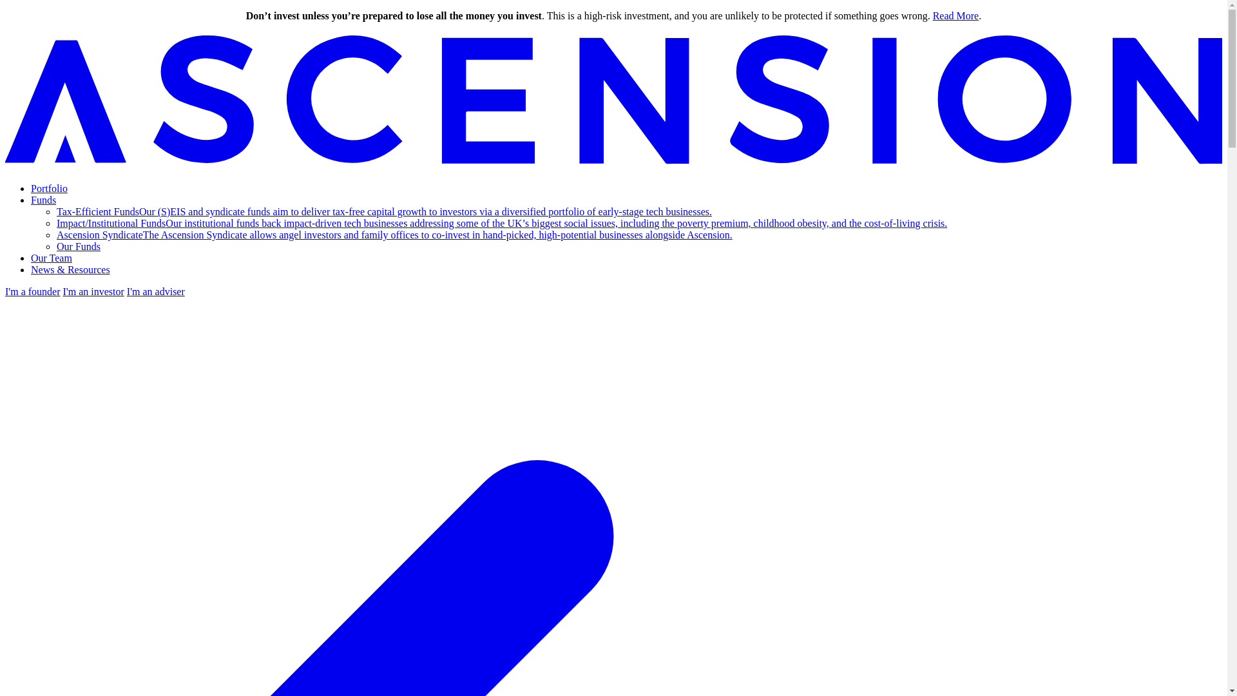  What do you see at coordinates (79, 246) in the screenshot?
I see `Our Funds` at bounding box center [79, 246].